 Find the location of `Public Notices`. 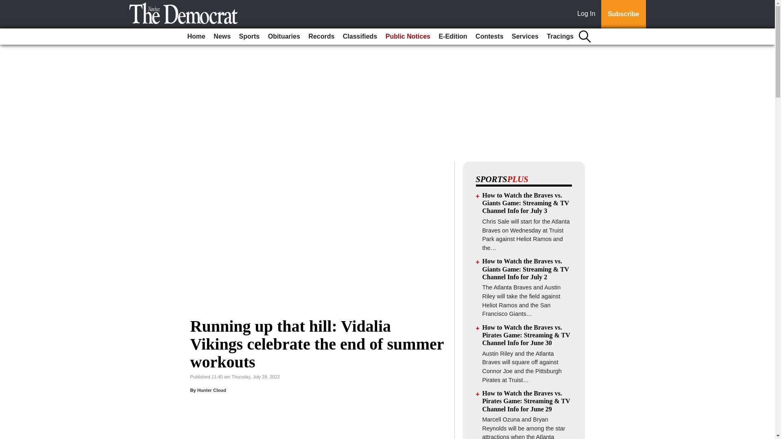

Public Notices is located at coordinates (408, 37).